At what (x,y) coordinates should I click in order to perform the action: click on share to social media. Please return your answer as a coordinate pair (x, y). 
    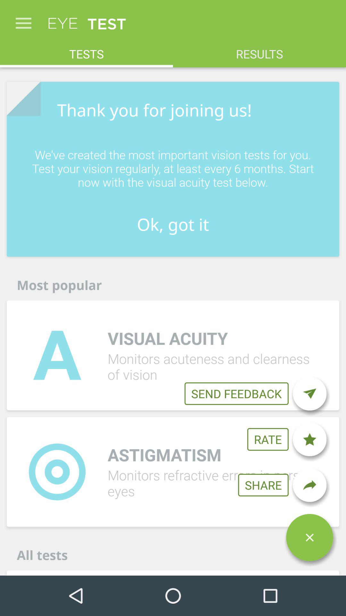
    Looking at the image, I should click on (309, 485).